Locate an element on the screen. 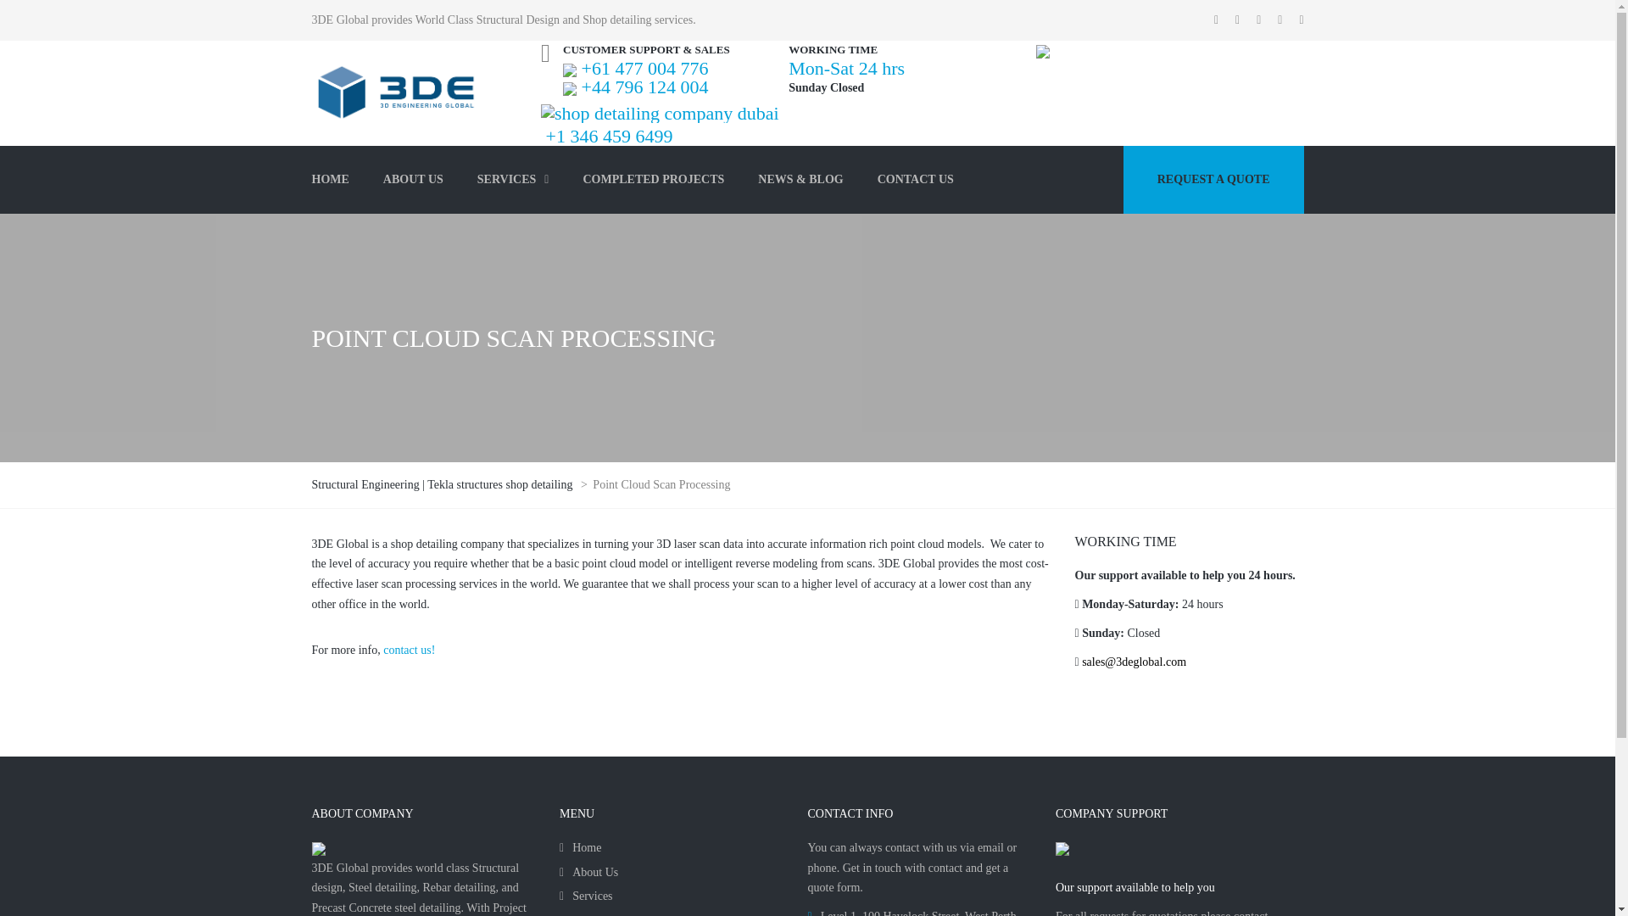 The image size is (1628, 916). Services is located at coordinates (587, 896).